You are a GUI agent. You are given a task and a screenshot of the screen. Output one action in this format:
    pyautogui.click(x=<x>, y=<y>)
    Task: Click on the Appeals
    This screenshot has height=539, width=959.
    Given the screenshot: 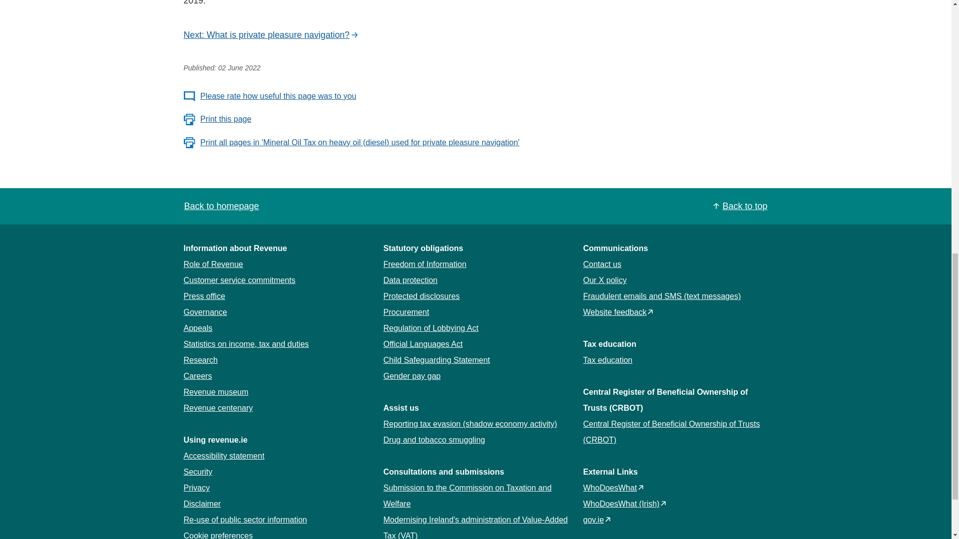 What is the action you would take?
    pyautogui.click(x=198, y=328)
    